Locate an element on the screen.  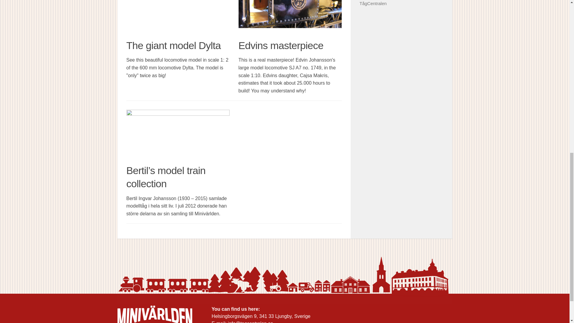
Edvins masterpiece is located at coordinates (281, 45).